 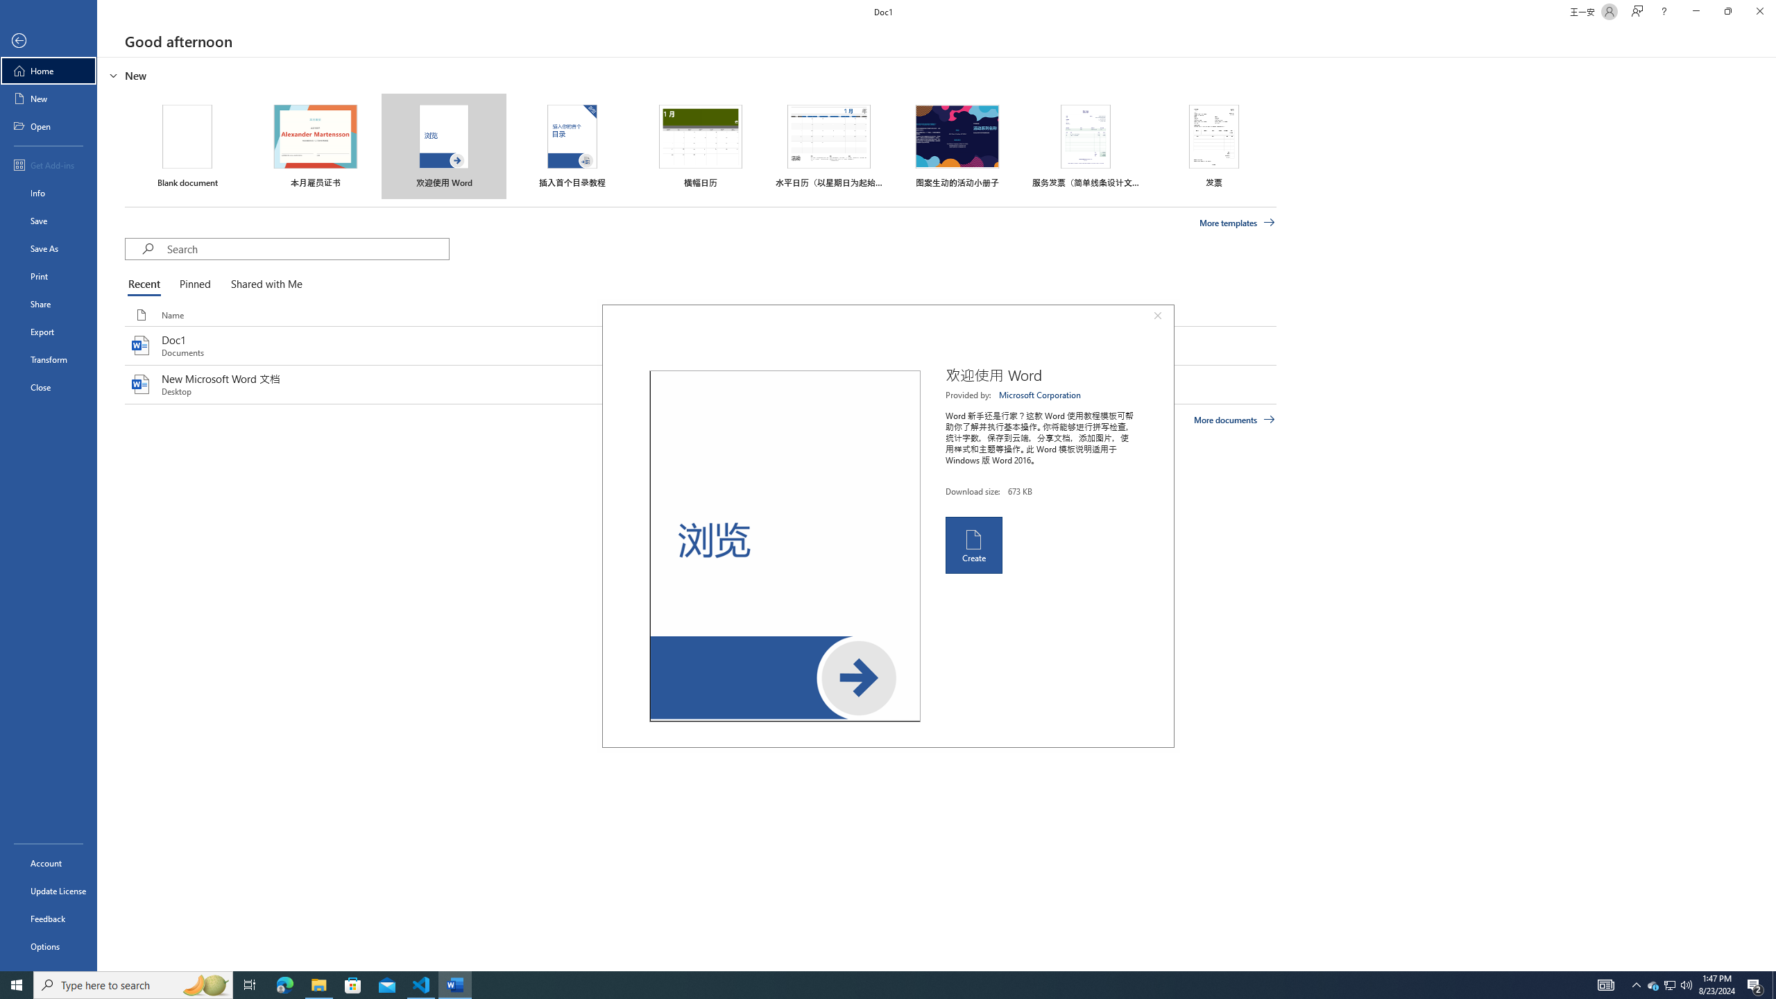 I want to click on Transform, so click(x=49, y=359).